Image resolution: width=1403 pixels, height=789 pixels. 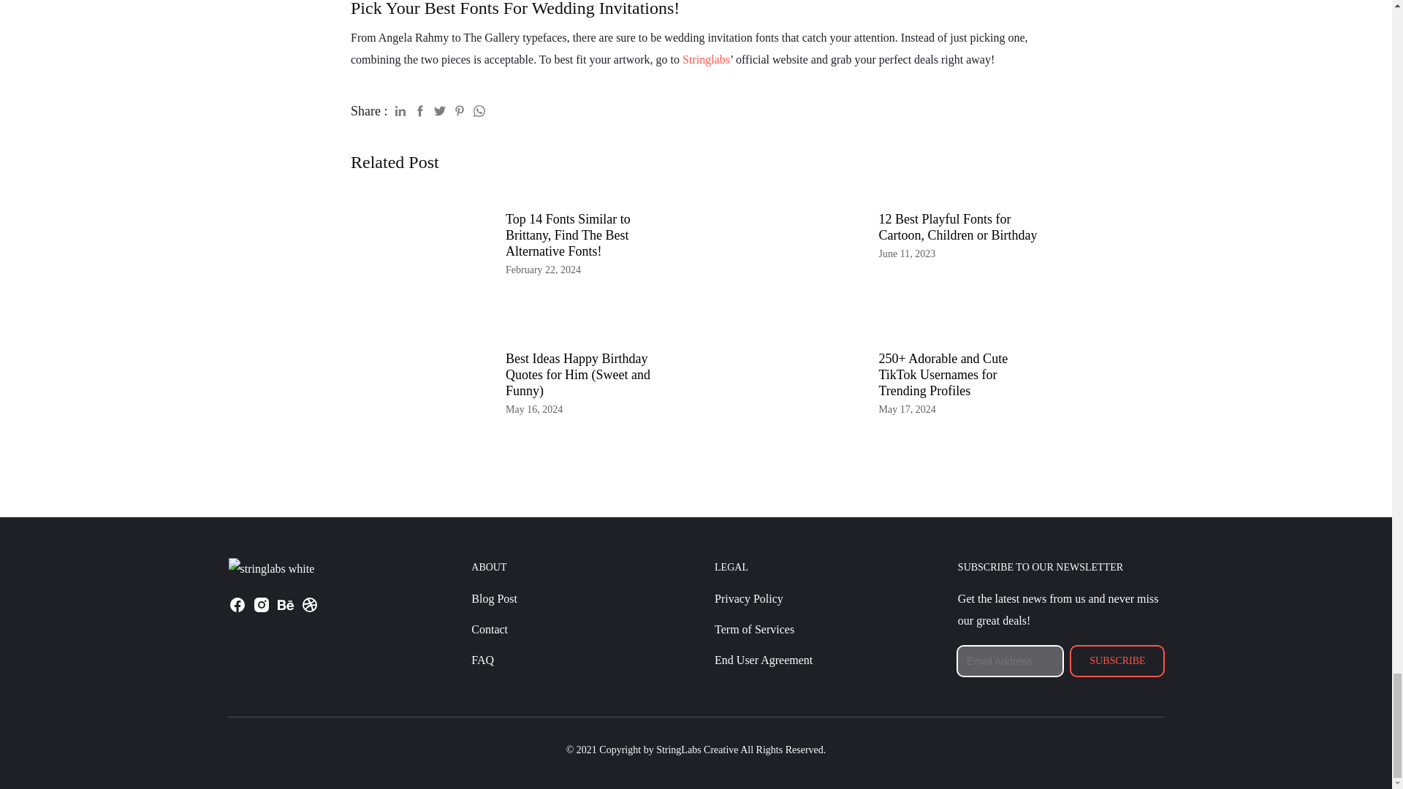 What do you see at coordinates (789, 260) in the screenshot?
I see `12 Best Playful Fonts for Cartoon, Children or Birthday` at bounding box center [789, 260].